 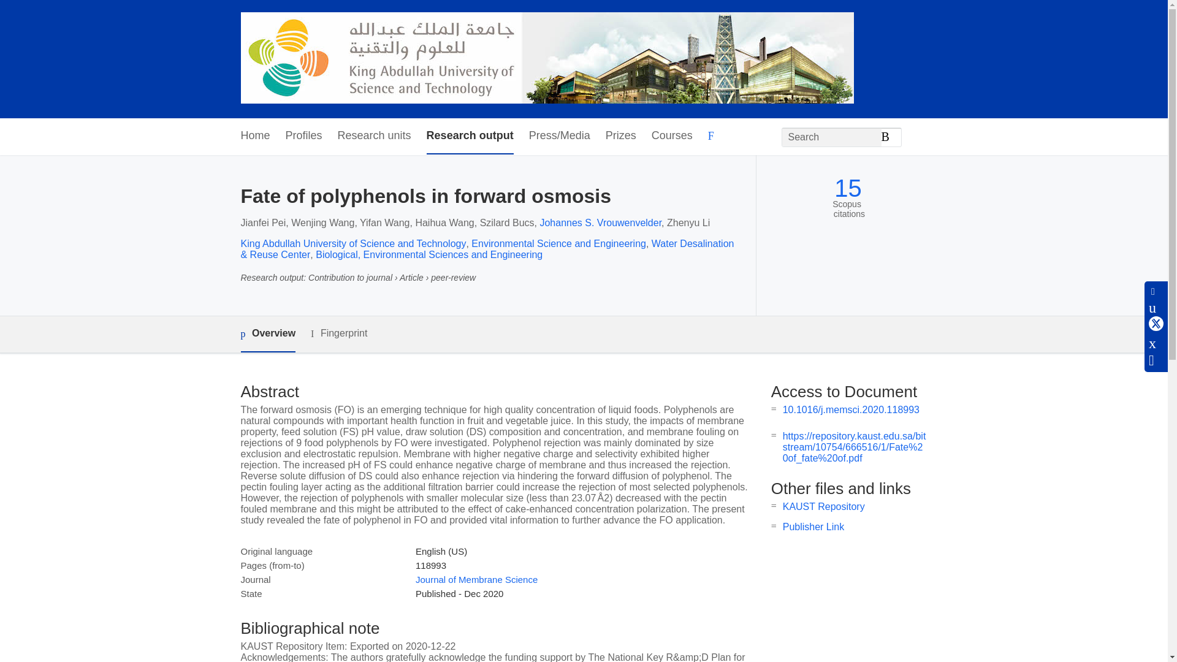 What do you see at coordinates (353, 243) in the screenshot?
I see `King Abdullah University of Science and Technology` at bounding box center [353, 243].